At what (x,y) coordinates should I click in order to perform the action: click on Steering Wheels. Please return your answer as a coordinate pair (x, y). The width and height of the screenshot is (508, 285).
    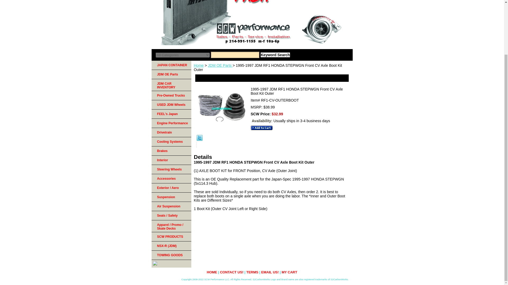
    Looking at the image, I should click on (171, 169).